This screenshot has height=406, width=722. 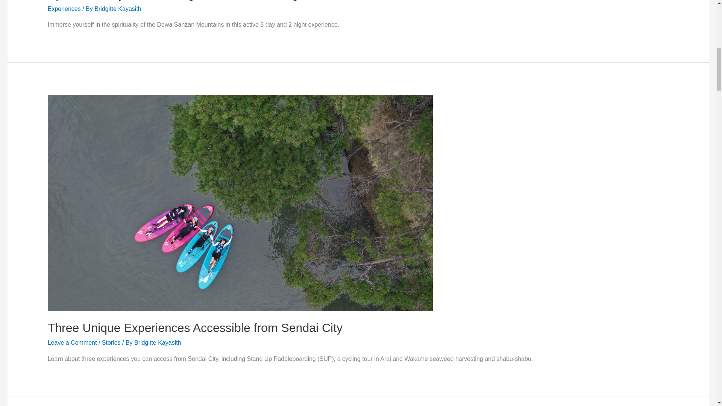 I want to click on Three Unique Experiences Accessible from Sendai City, so click(x=195, y=328).